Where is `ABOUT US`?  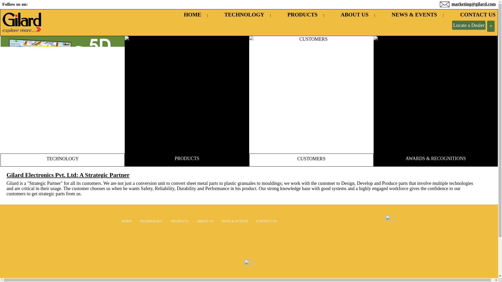
ABOUT US is located at coordinates (349, 14).